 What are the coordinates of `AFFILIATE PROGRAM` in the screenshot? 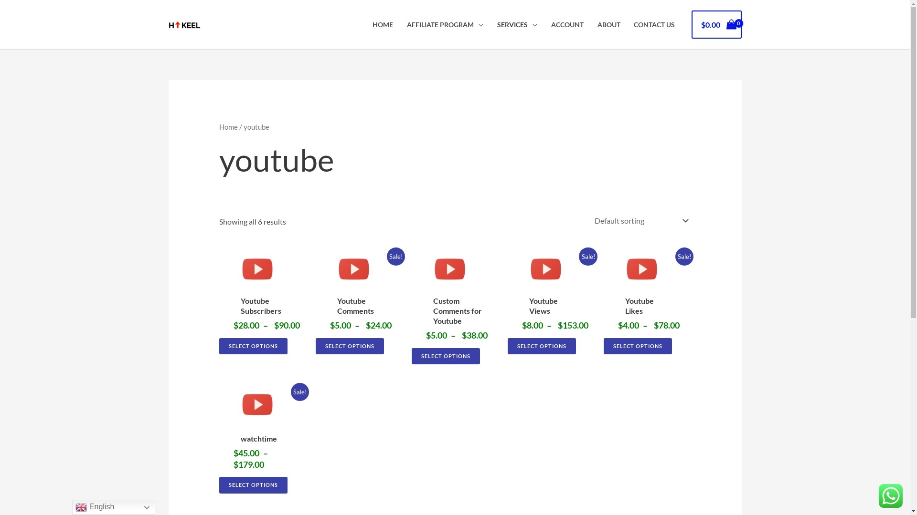 It's located at (445, 25).